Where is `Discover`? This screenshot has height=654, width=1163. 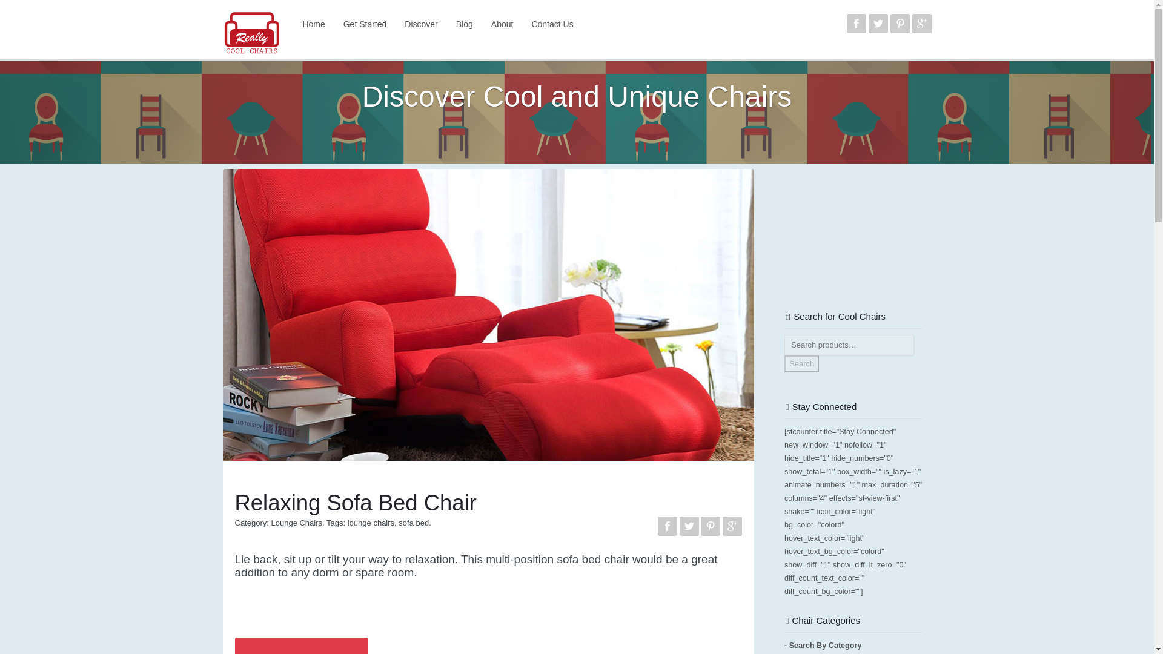 Discover is located at coordinates (420, 24).